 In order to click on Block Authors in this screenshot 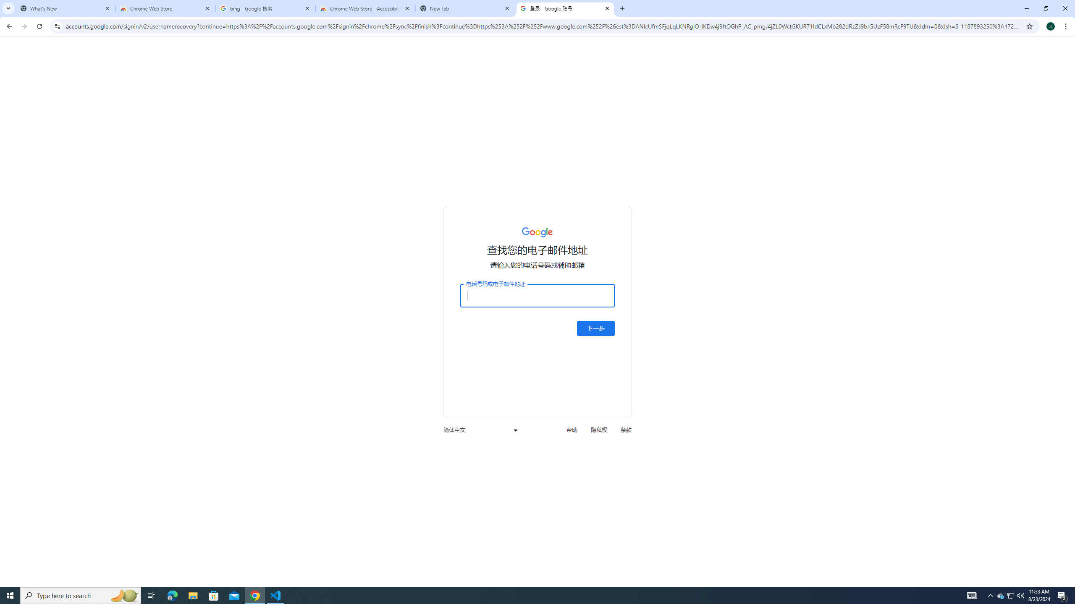, I will do `click(948, 57)`.